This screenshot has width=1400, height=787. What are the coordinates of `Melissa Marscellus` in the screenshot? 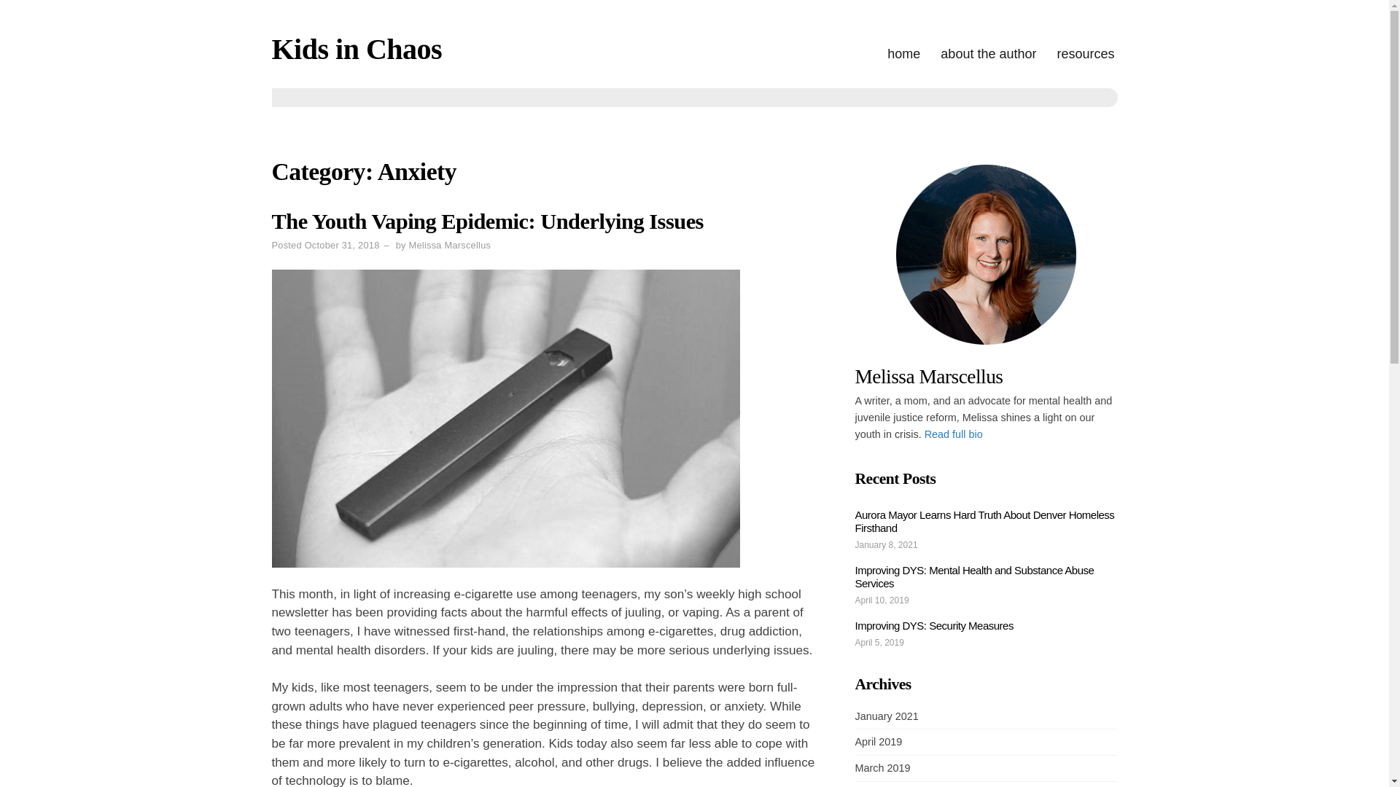 It's located at (449, 245).